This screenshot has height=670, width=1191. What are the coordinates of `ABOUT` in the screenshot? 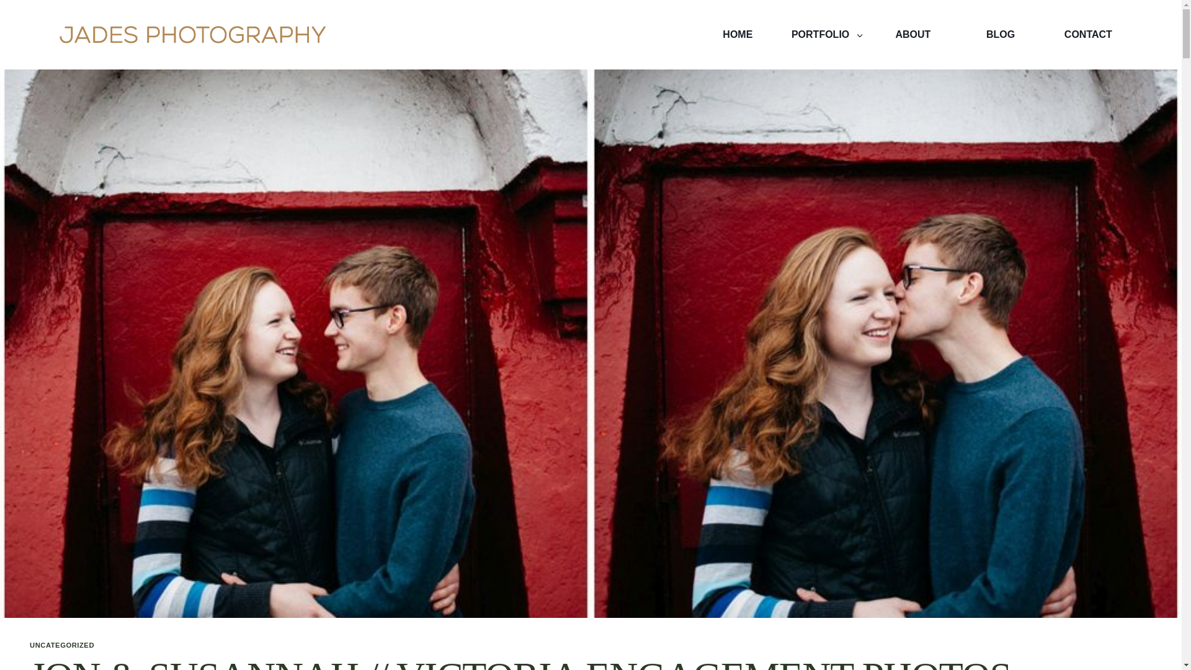 It's located at (912, 35).